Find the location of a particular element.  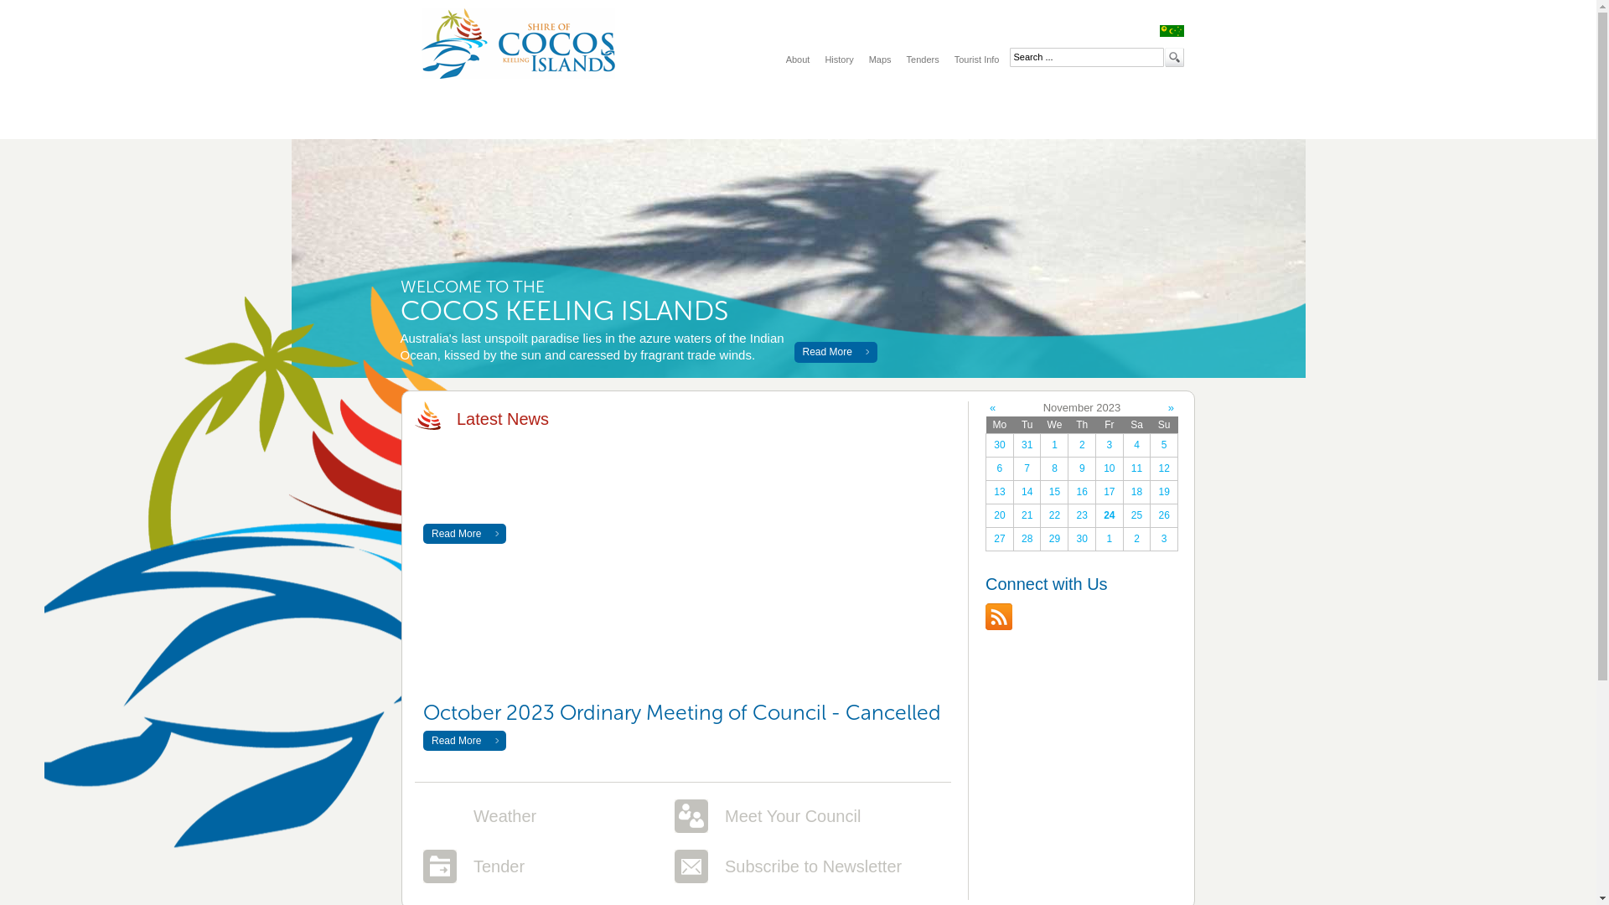

26 is located at coordinates (1164, 516).